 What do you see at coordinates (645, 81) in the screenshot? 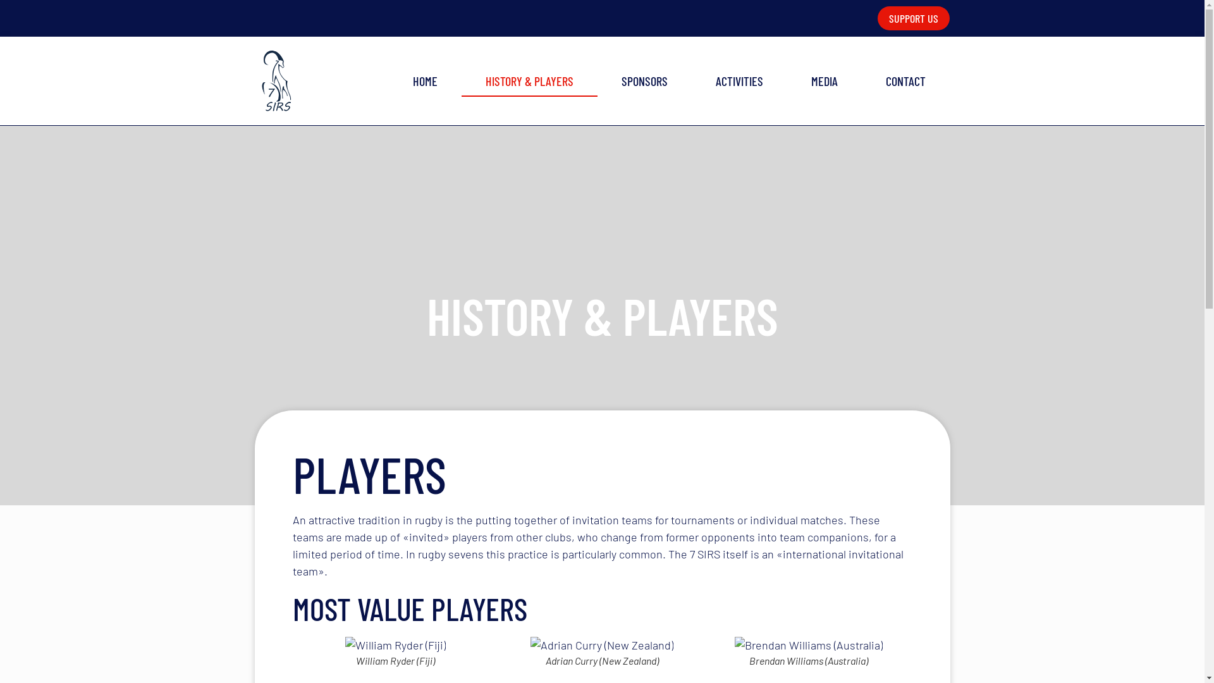
I see `SPONSORS` at bounding box center [645, 81].